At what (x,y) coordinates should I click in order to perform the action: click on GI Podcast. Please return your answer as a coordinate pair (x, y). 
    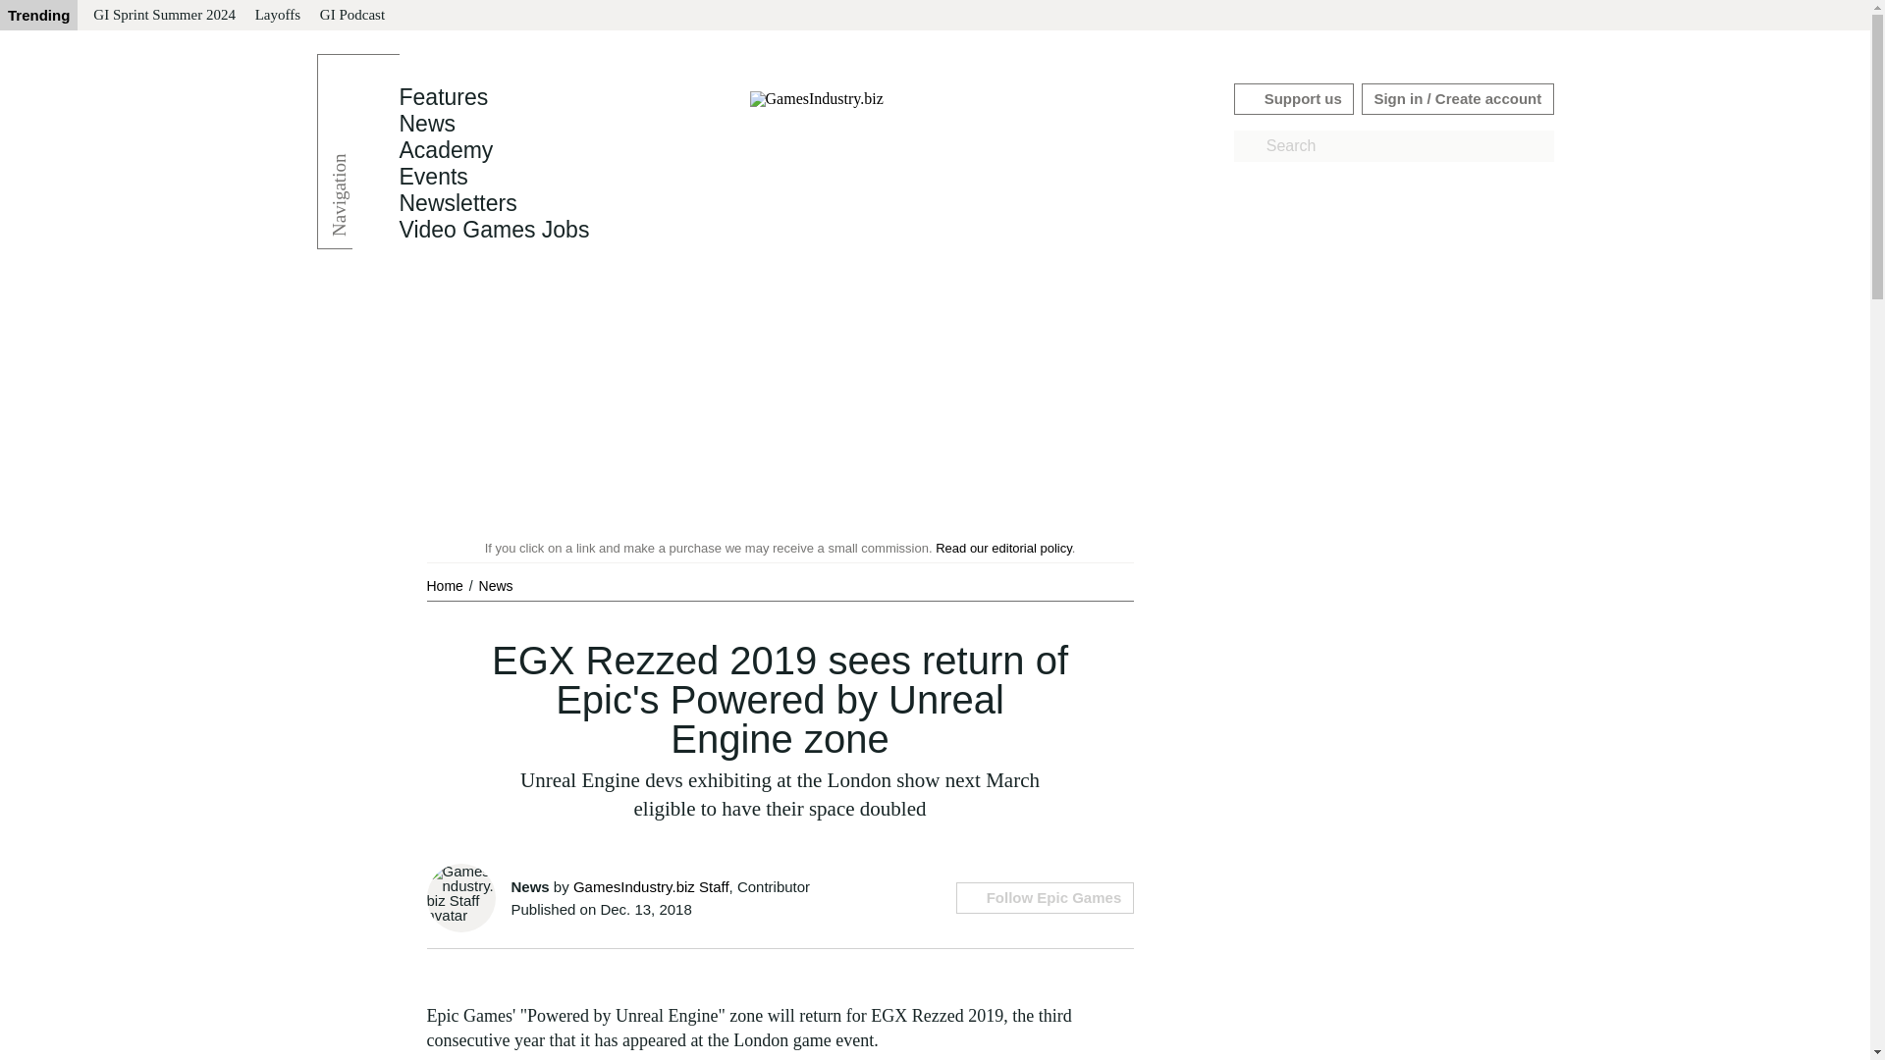
    Looking at the image, I should click on (351, 16).